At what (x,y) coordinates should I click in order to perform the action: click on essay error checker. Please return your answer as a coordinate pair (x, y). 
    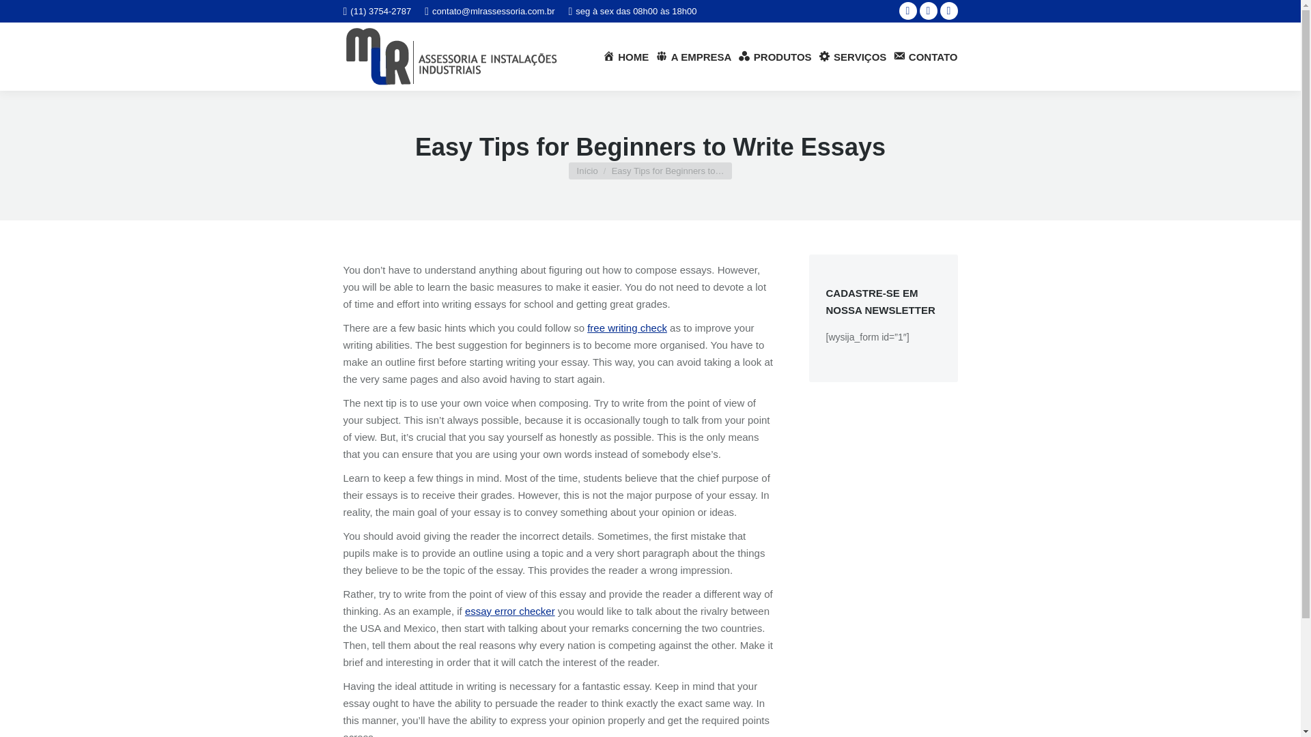
    Looking at the image, I should click on (509, 610).